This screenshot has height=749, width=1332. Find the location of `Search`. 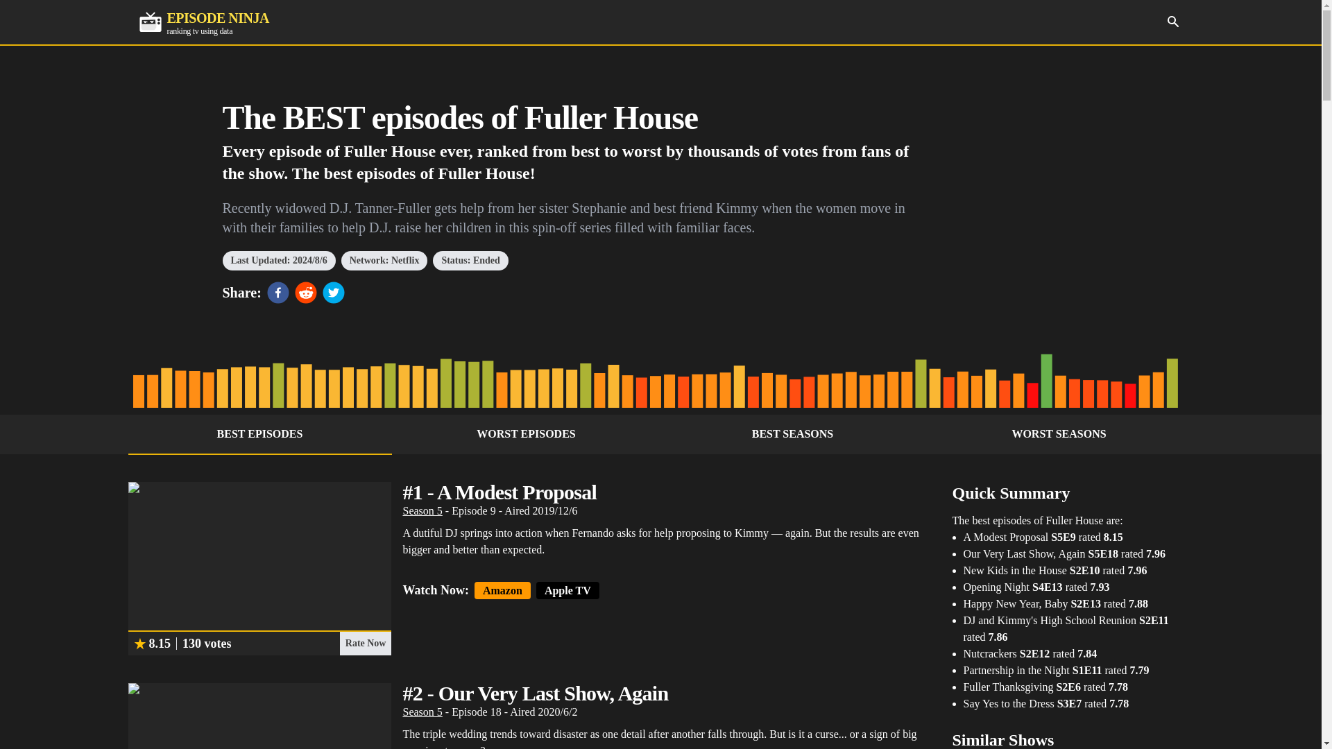

Search is located at coordinates (792, 434).